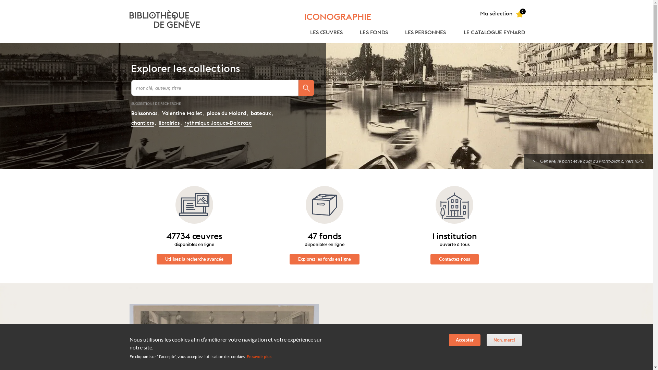 The width and height of the screenshot is (658, 370). I want to click on Valentine Mallet, so click(183, 114).